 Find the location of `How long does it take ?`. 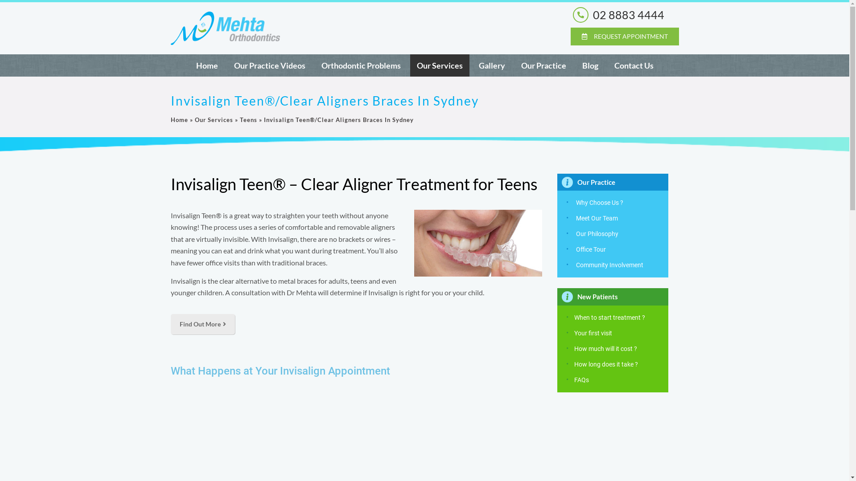

How long does it take ? is located at coordinates (606, 364).